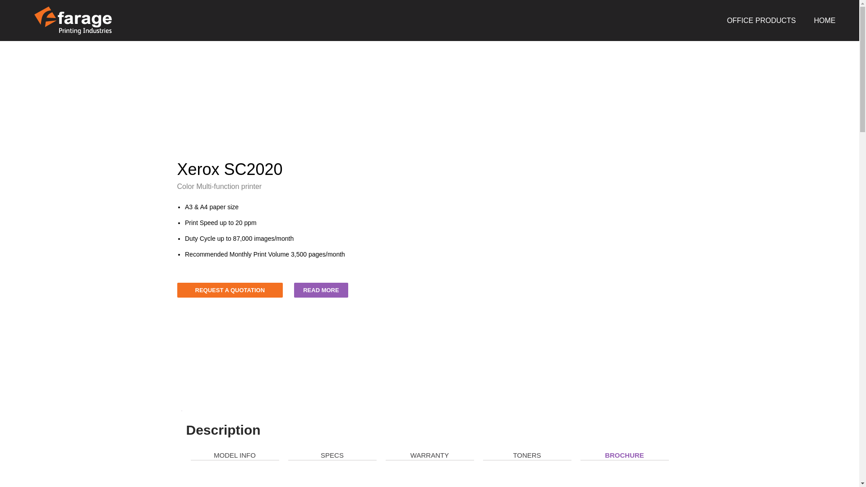 The width and height of the screenshot is (866, 487). What do you see at coordinates (235, 455) in the screenshot?
I see `MODEL INFO` at bounding box center [235, 455].